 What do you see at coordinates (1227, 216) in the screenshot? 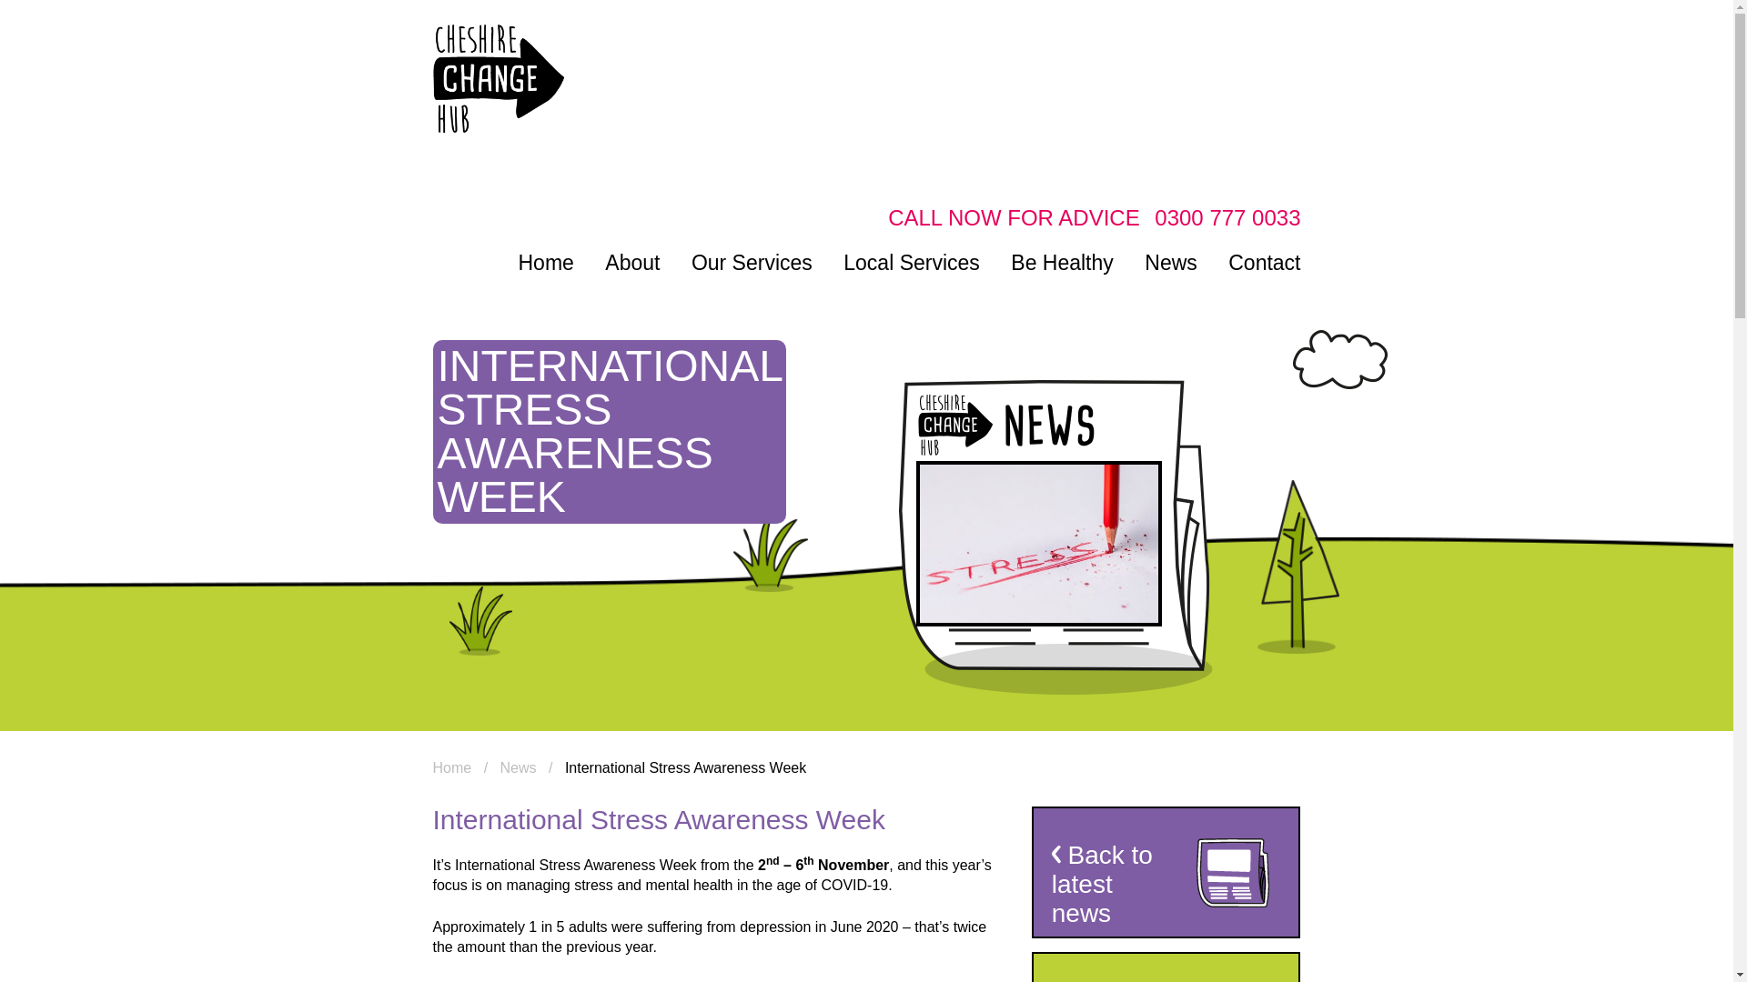
I see `0300 777 0033` at bounding box center [1227, 216].